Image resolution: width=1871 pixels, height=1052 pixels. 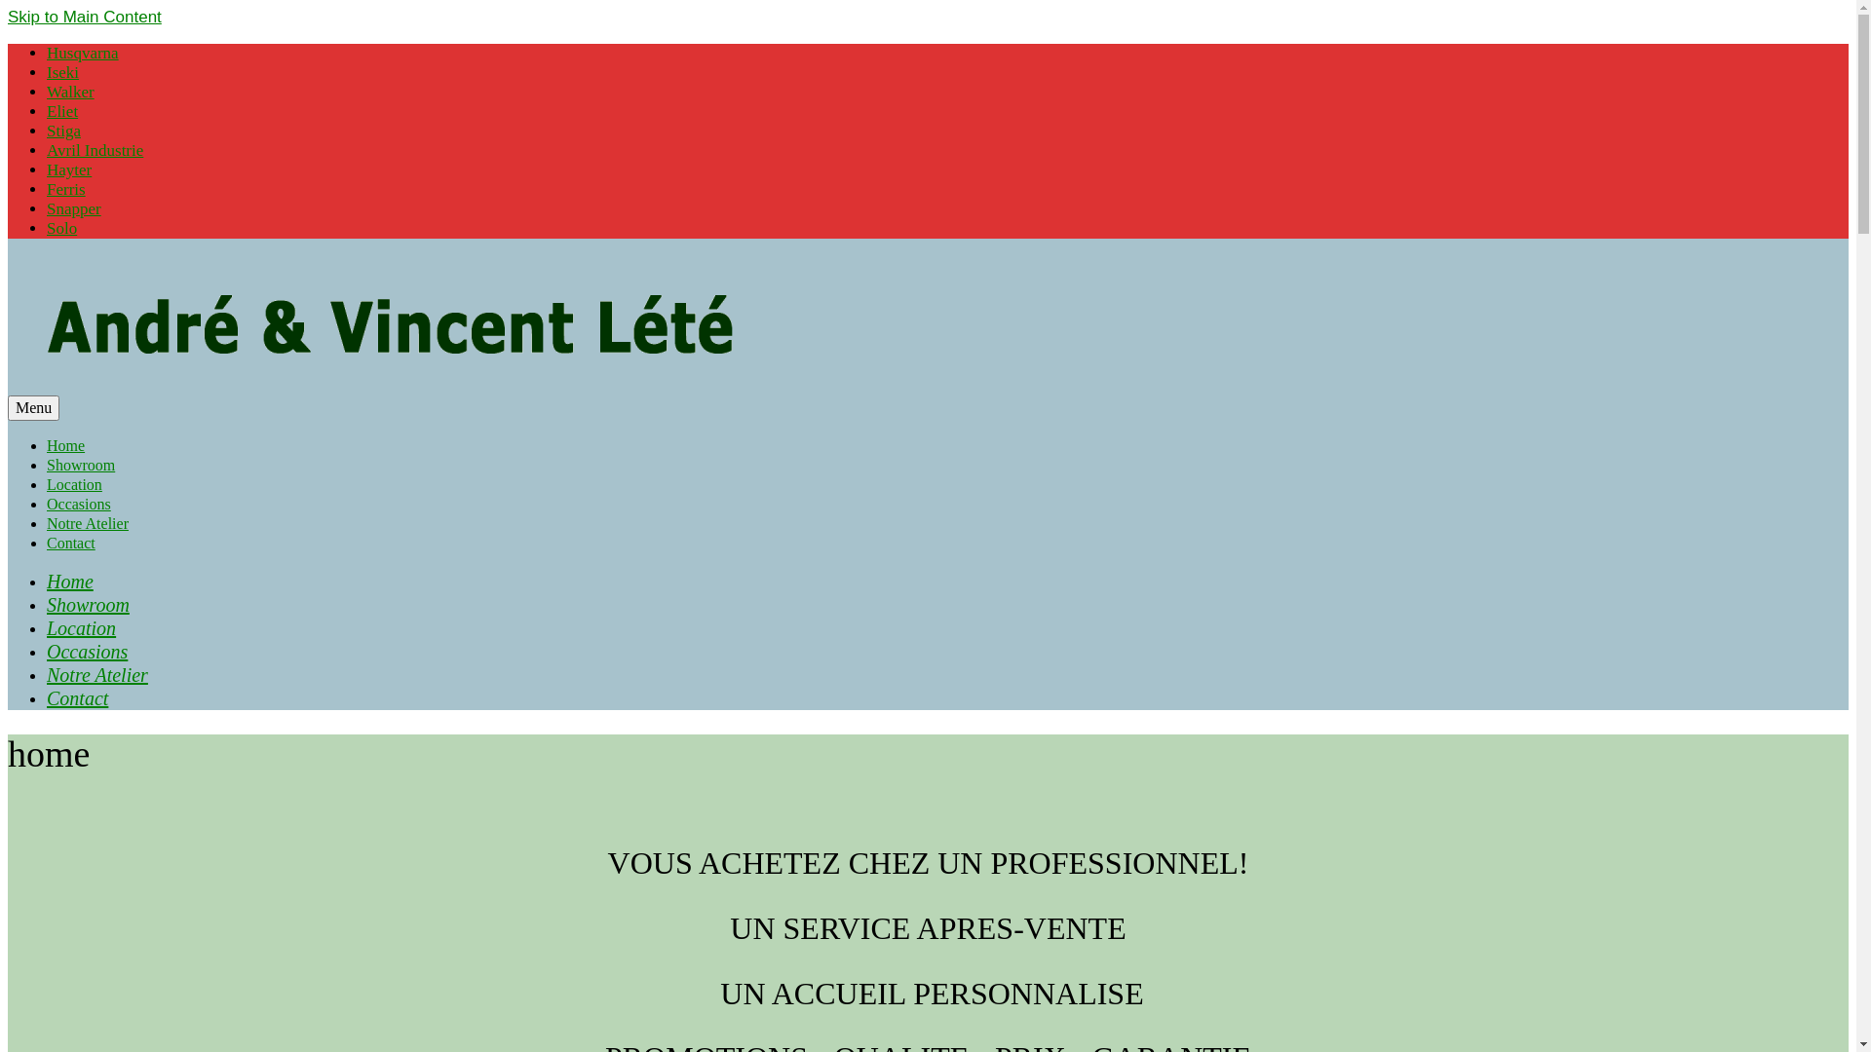 I want to click on Solo, so click(x=62, y=228).